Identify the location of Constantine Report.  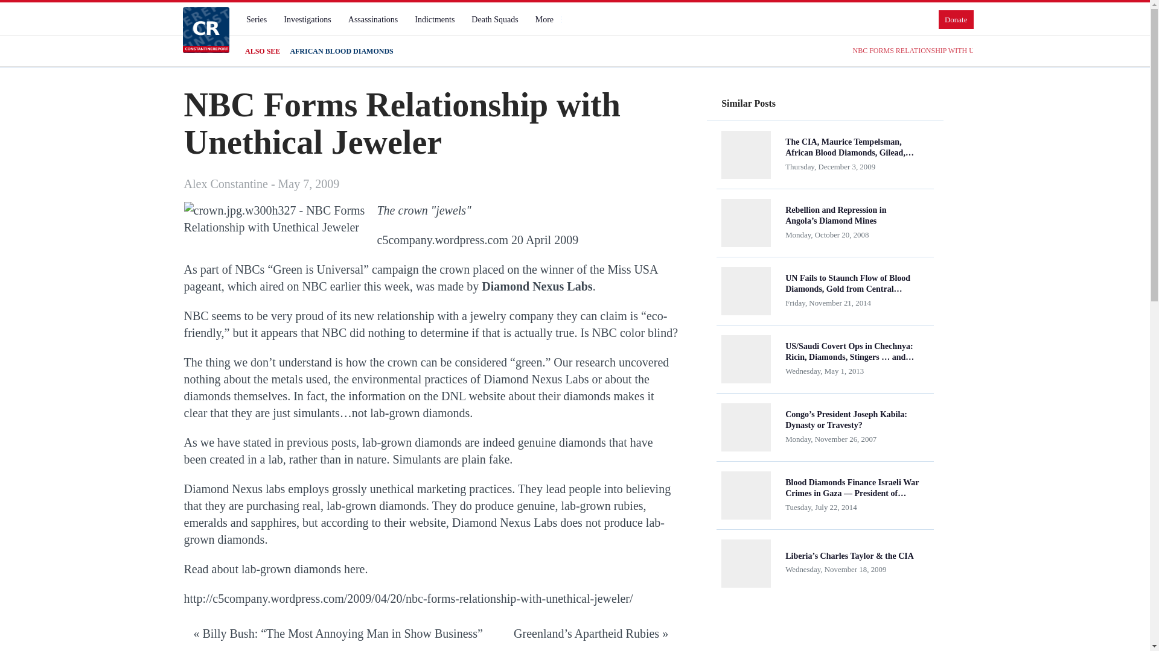
(205, 30).